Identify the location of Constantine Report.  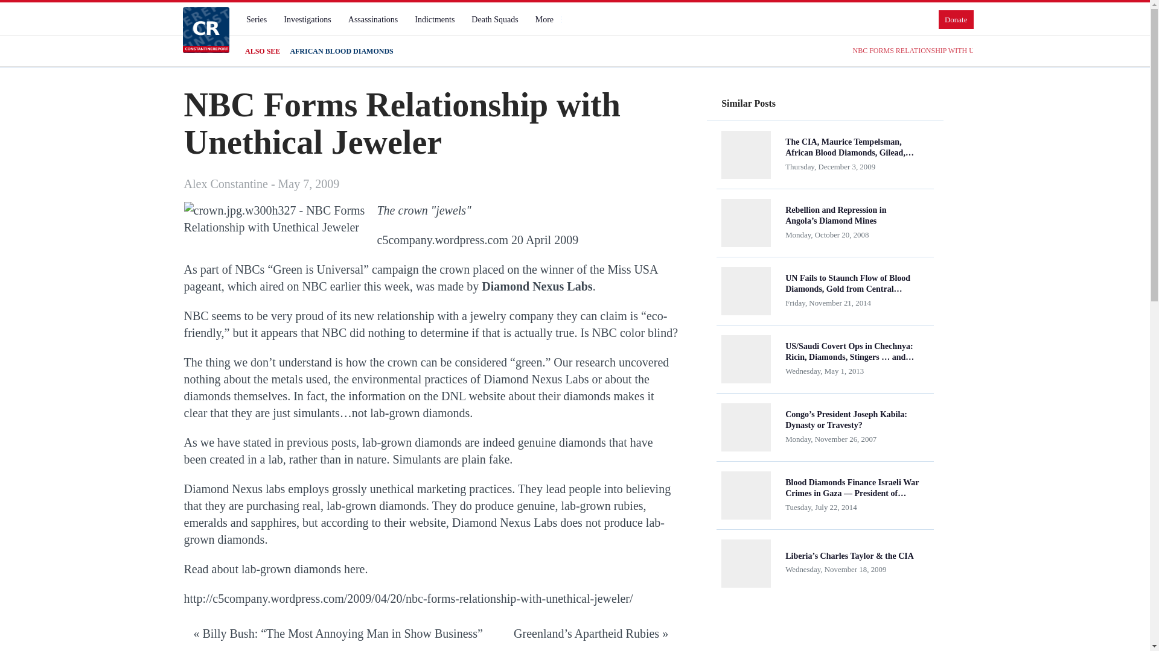
(205, 30).